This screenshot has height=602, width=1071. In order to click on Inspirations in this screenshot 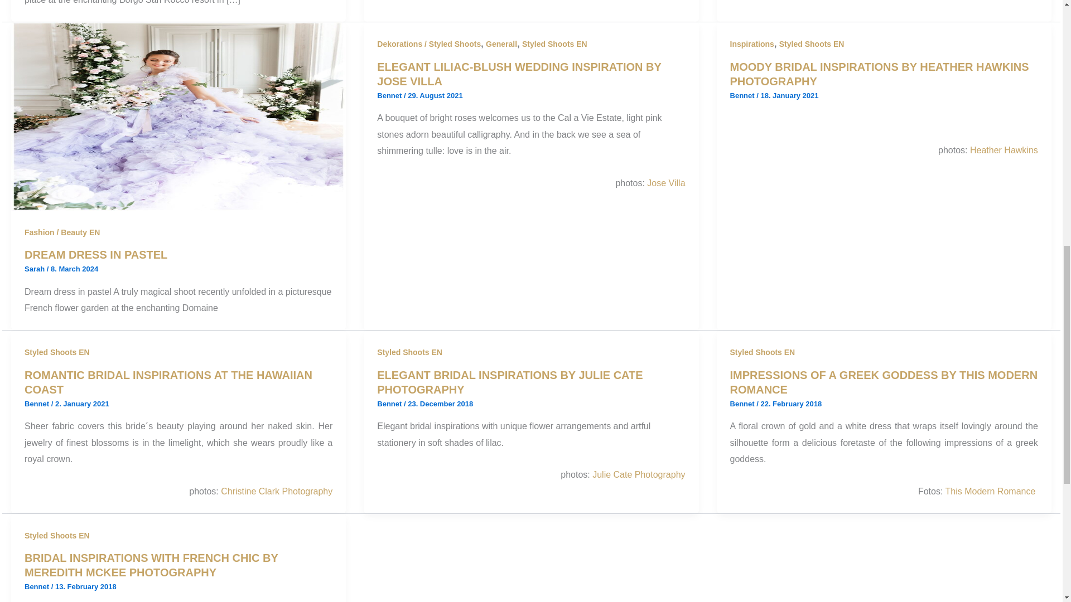, I will do `click(752, 44)`.